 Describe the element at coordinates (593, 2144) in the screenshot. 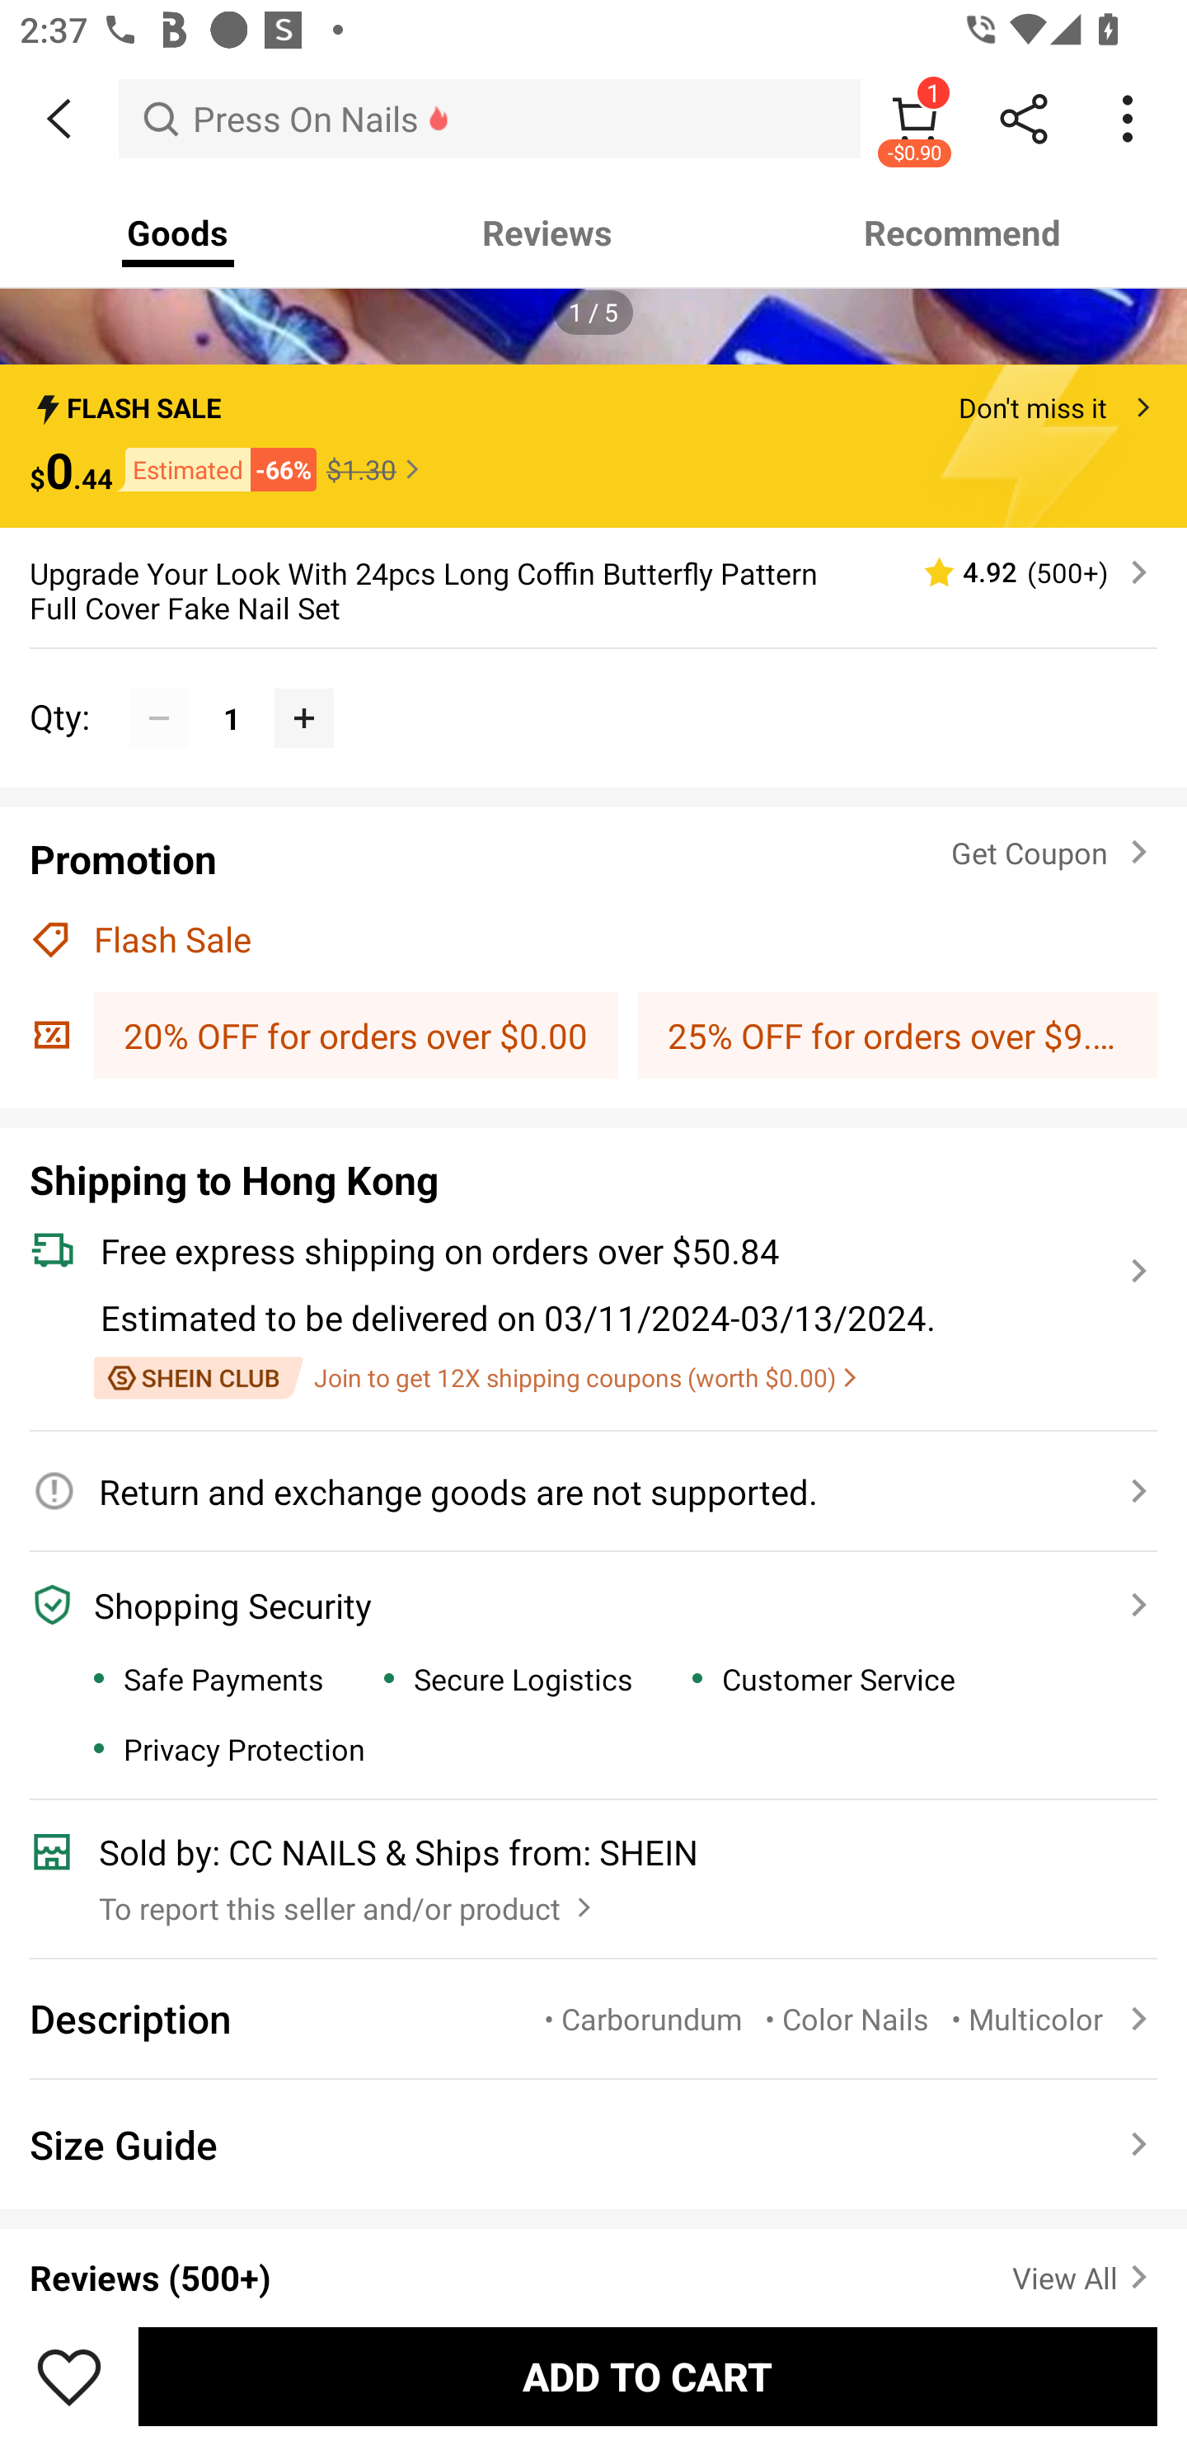

I see `Size Guide` at that location.